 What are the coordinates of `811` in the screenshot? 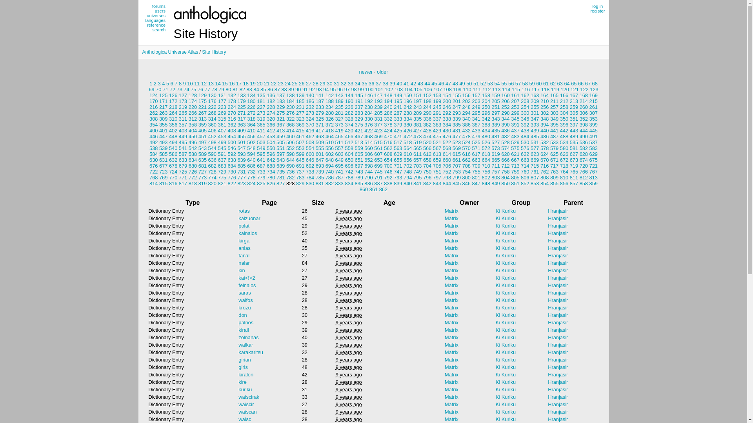 It's located at (574, 178).